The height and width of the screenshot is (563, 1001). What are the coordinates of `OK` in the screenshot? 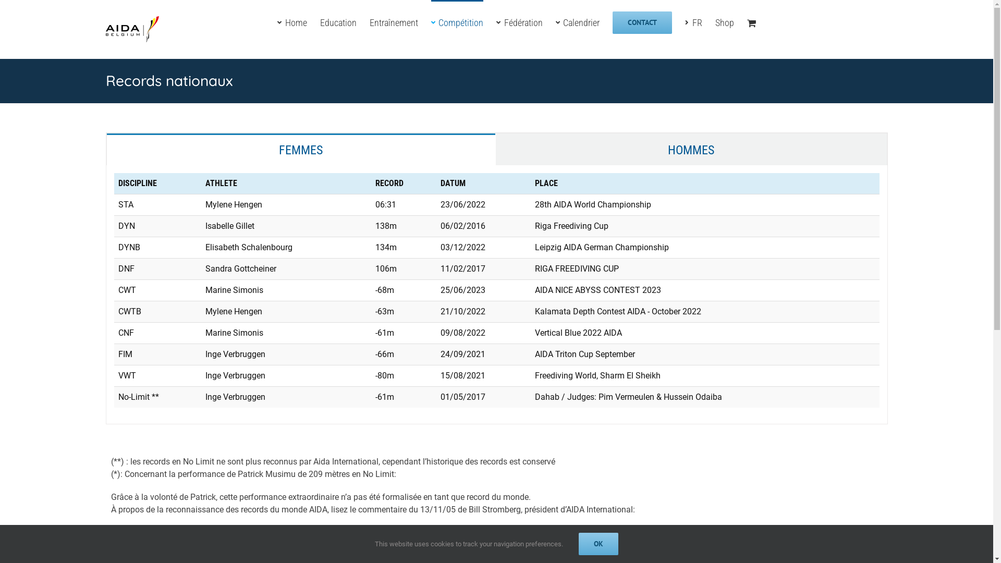 It's located at (599, 544).